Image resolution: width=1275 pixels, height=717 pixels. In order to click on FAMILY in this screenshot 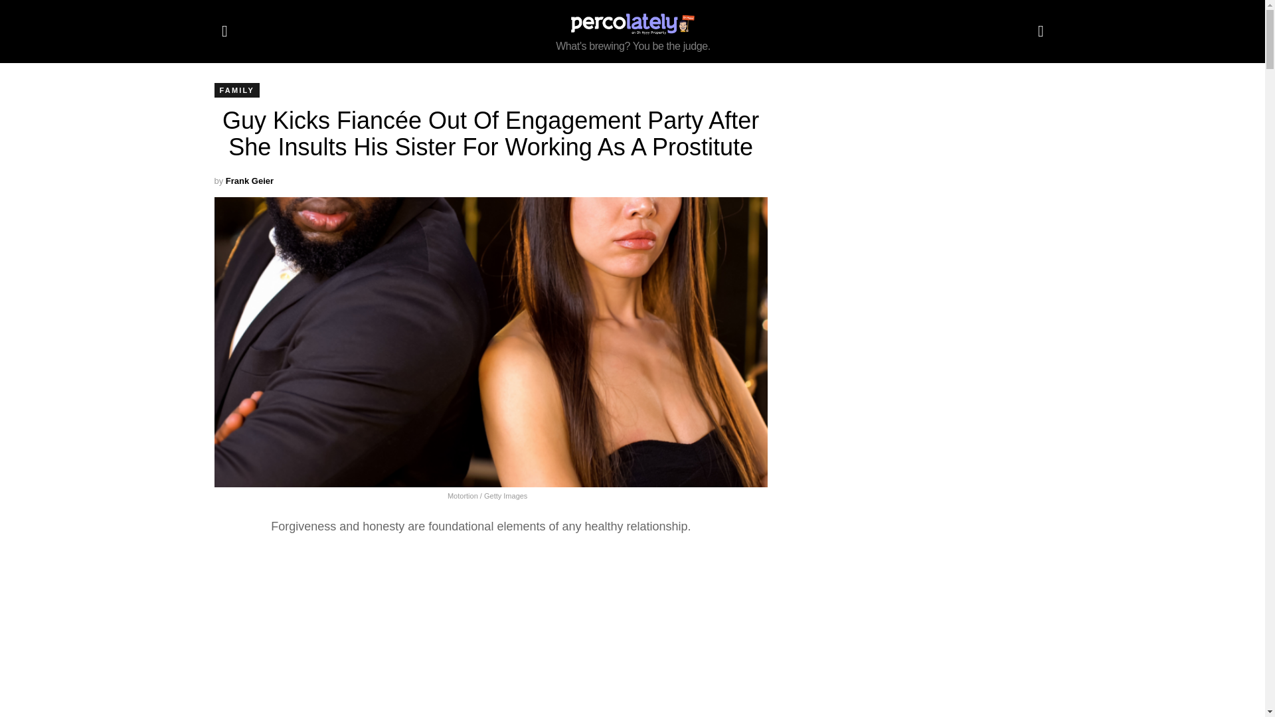, I will do `click(236, 90)`.